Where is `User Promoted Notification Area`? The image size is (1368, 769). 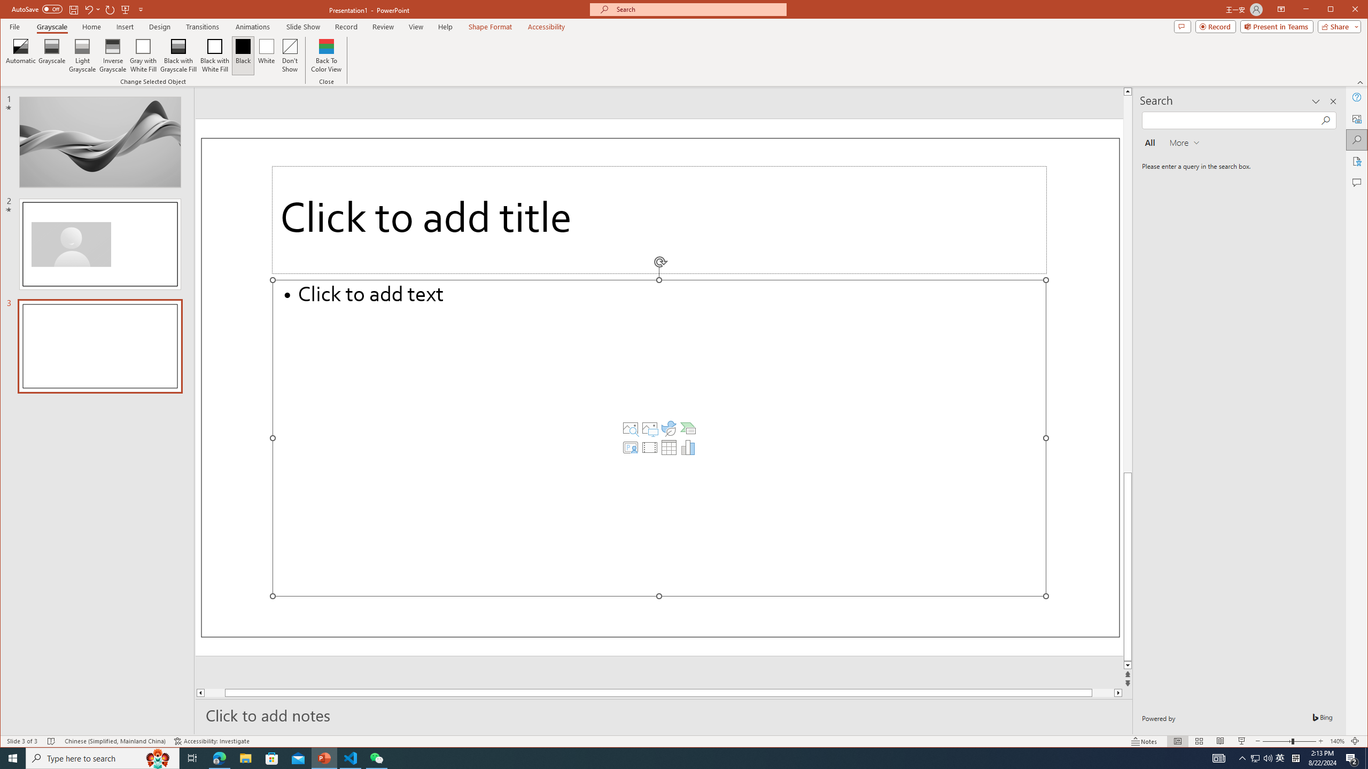
User Promoted Notification Area is located at coordinates (1262, 758).